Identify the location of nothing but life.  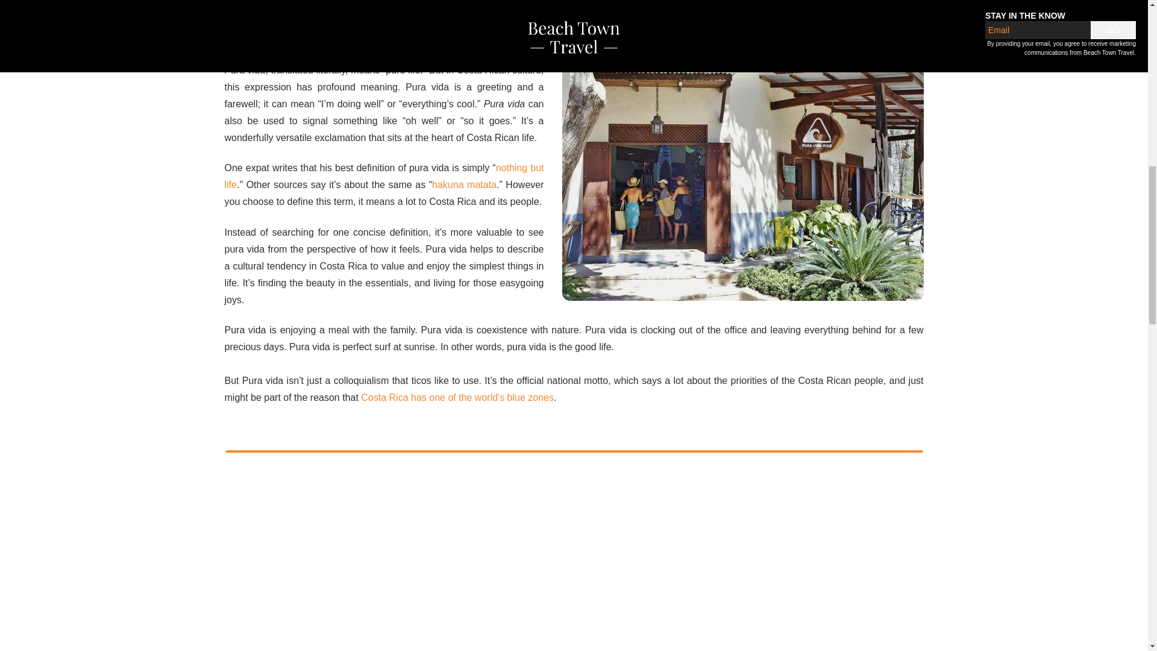
(384, 176).